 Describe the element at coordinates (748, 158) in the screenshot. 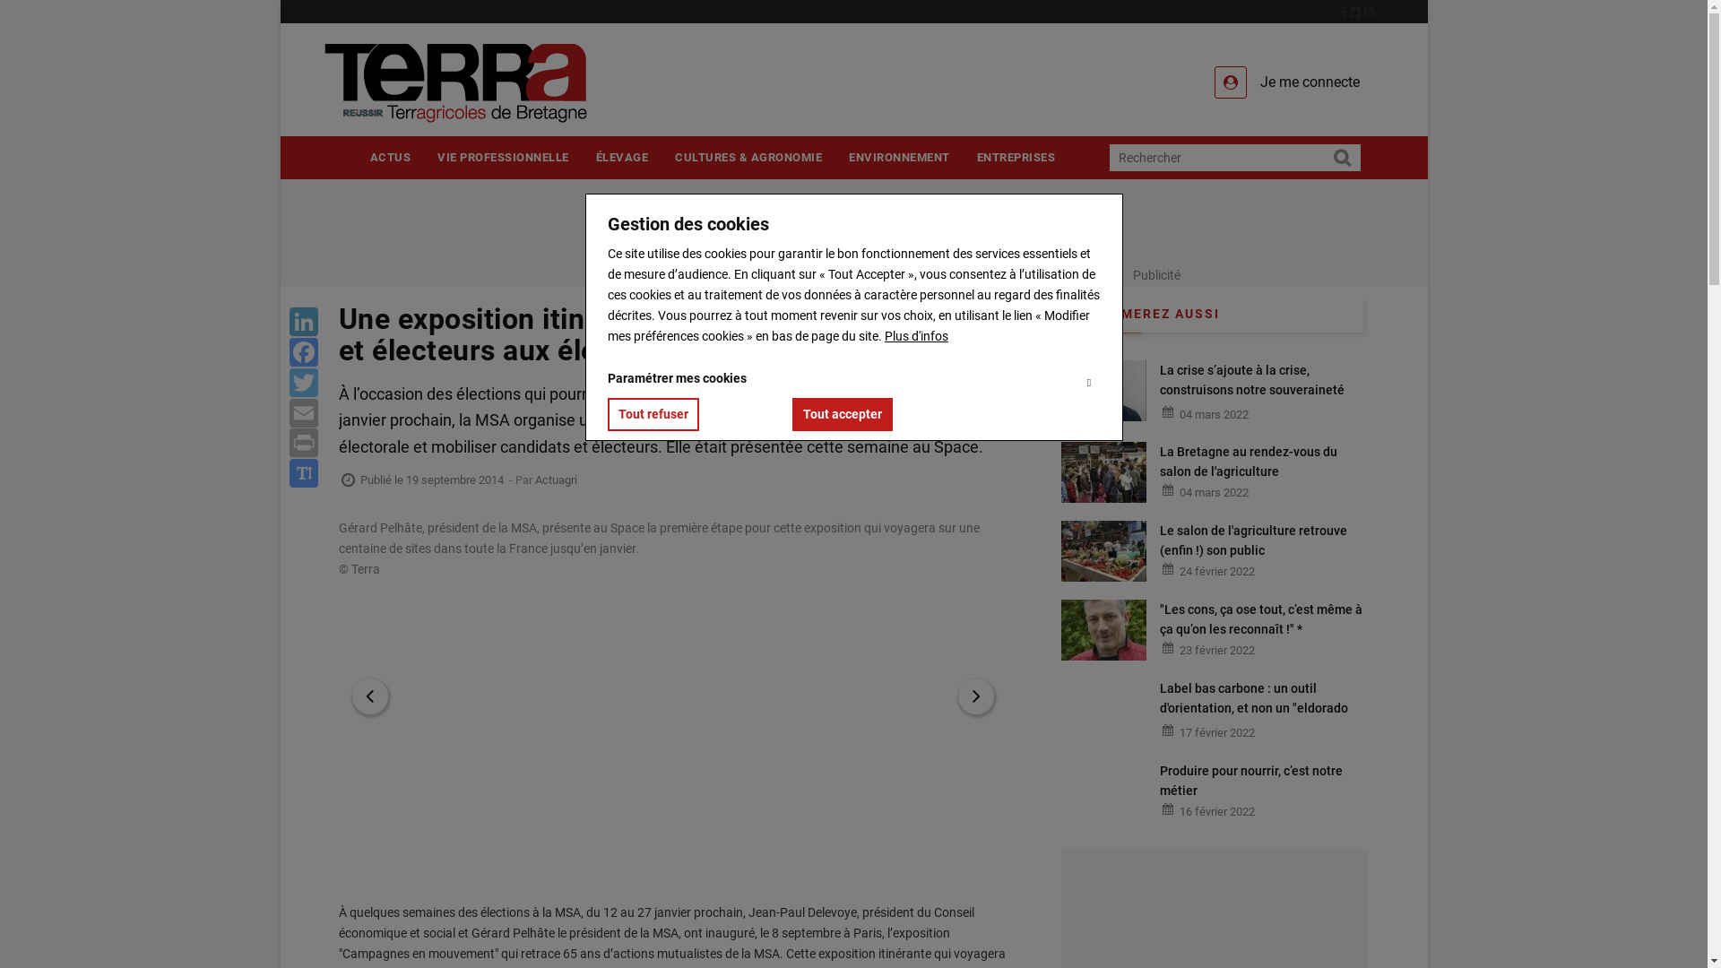

I see `CULTURES & AGRONOMIE` at that location.